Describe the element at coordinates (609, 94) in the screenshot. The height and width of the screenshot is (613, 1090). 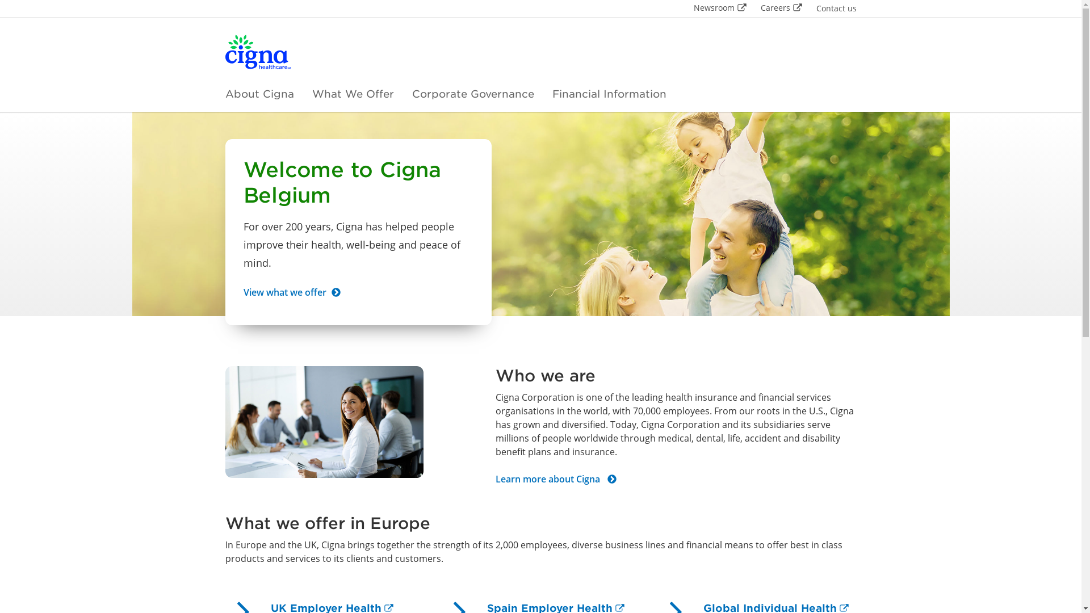
I see `Financial Information` at that location.